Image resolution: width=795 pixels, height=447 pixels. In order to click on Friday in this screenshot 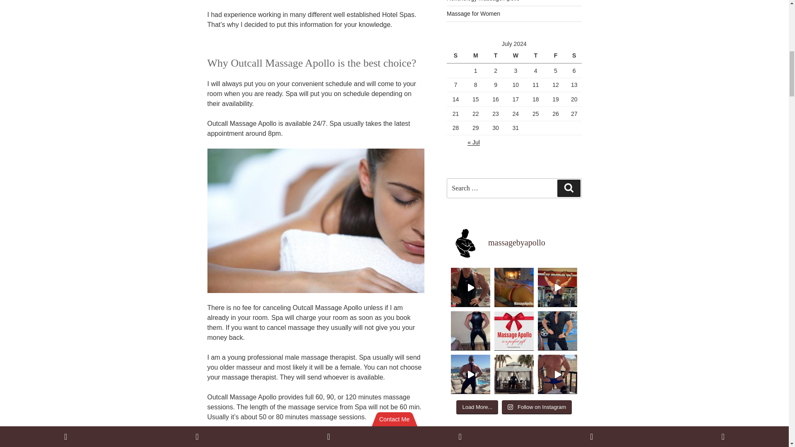, I will do `click(556, 55)`.